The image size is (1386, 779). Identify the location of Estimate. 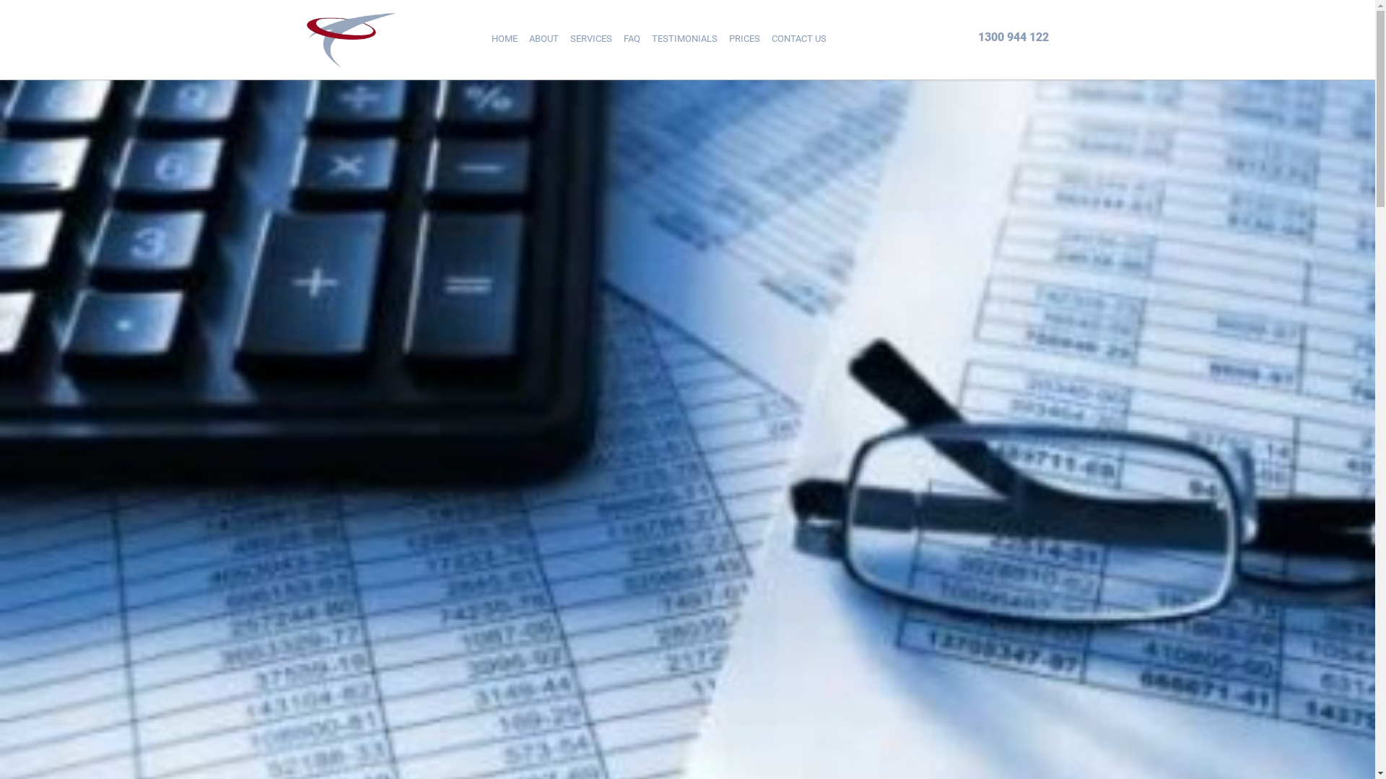
(896, 30).